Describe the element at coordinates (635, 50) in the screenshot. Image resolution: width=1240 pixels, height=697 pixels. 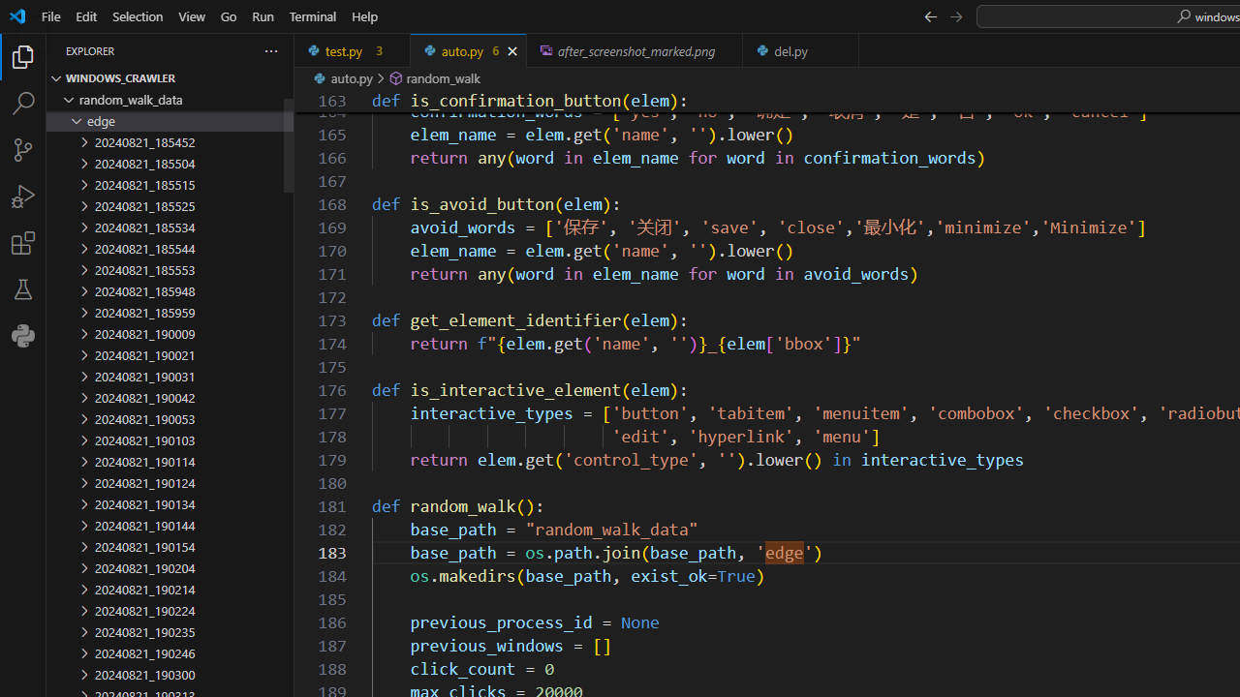
I see `after_screenshot_marked.png, preview` at that location.